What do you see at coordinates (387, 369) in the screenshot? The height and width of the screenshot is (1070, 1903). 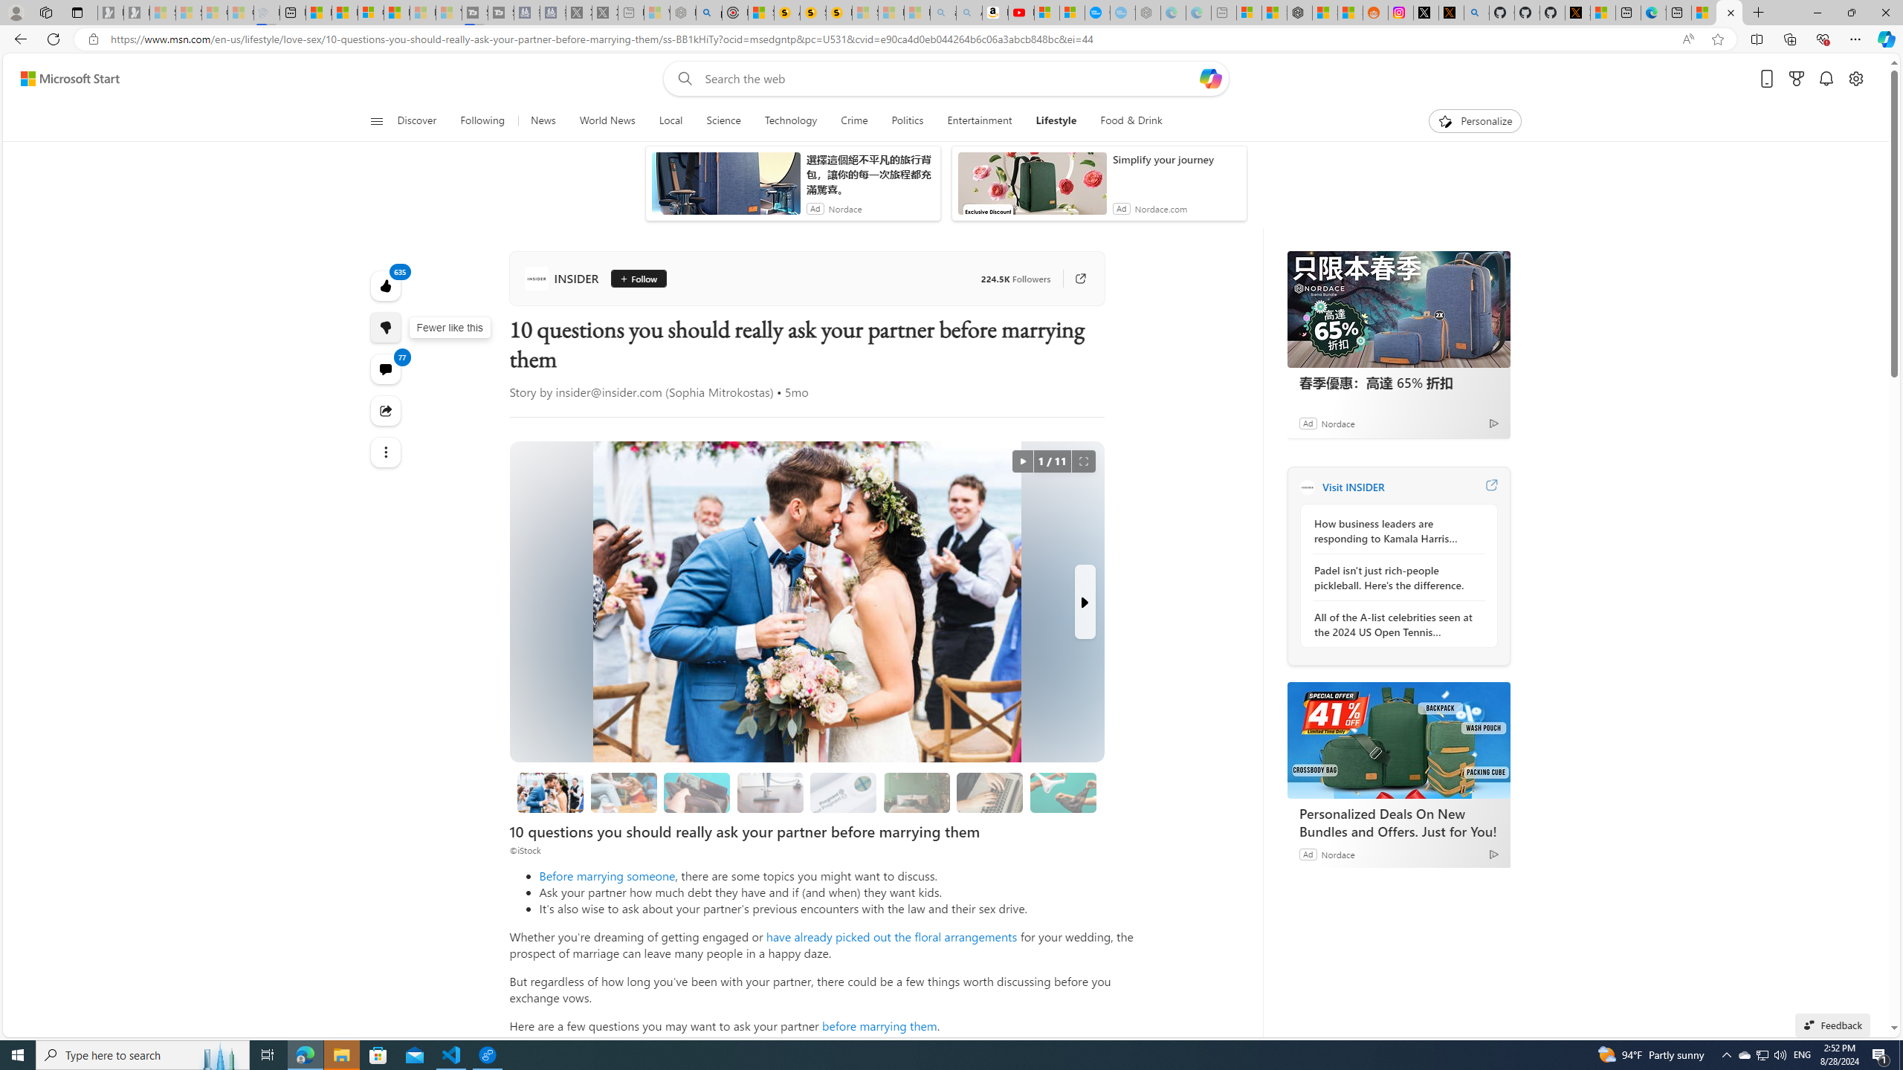 I see `View comments 77 Comment` at bounding box center [387, 369].